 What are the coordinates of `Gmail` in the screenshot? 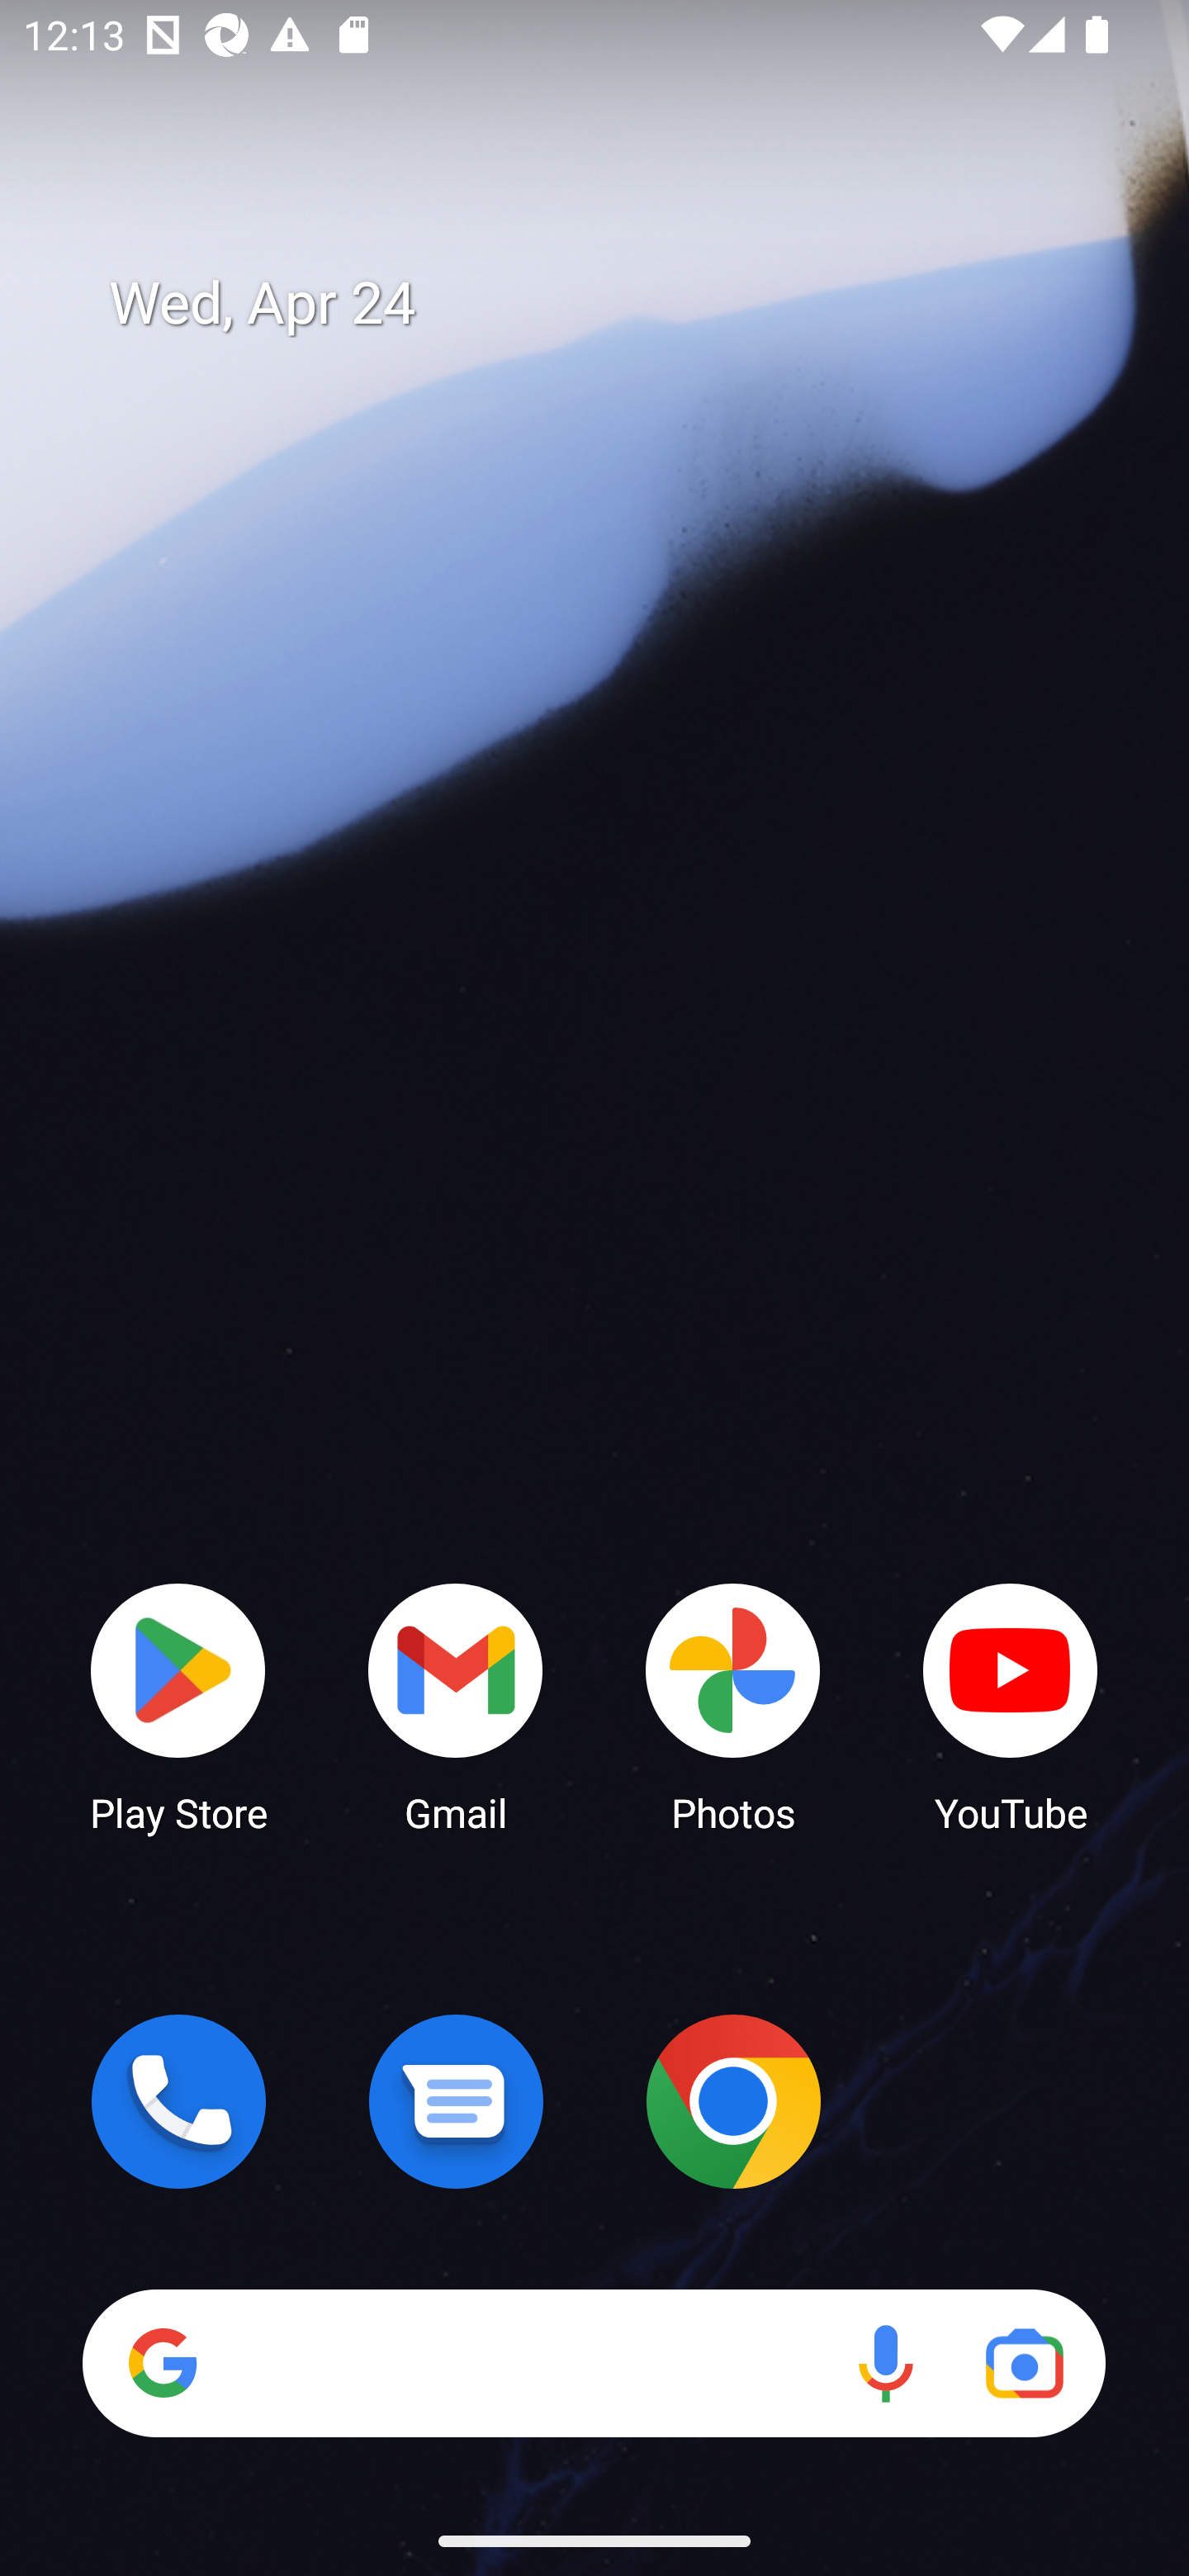 It's located at (456, 1706).